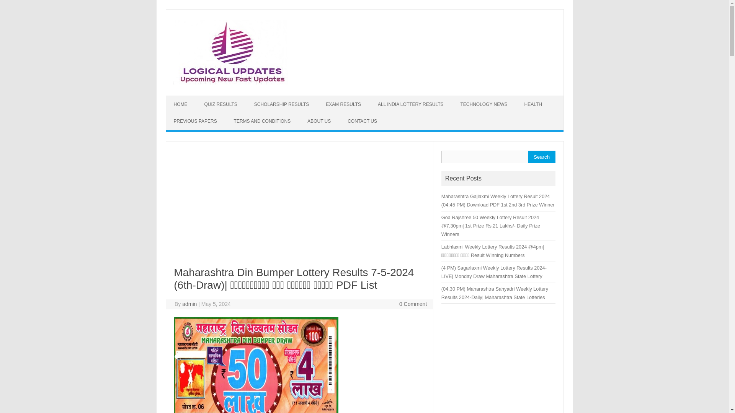 The width and height of the screenshot is (735, 413). I want to click on QUIZ RESULTS, so click(220, 104).